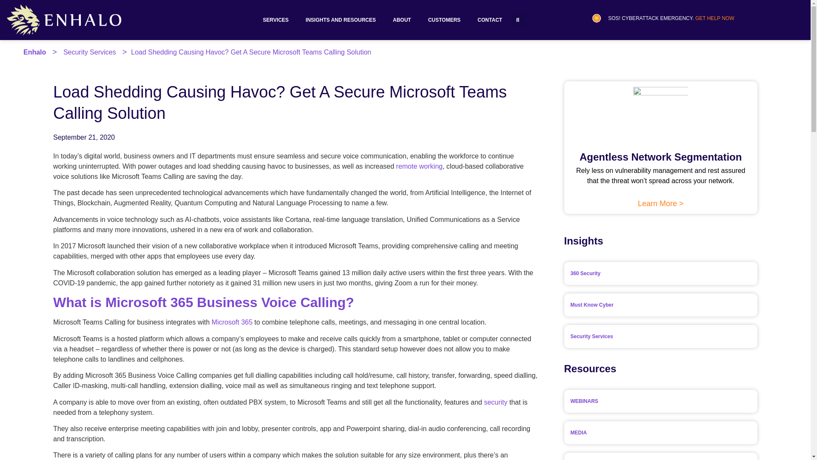 This screenshot has height=460, width=817. I want to click on GET HELP NOW, so click(715, 18).